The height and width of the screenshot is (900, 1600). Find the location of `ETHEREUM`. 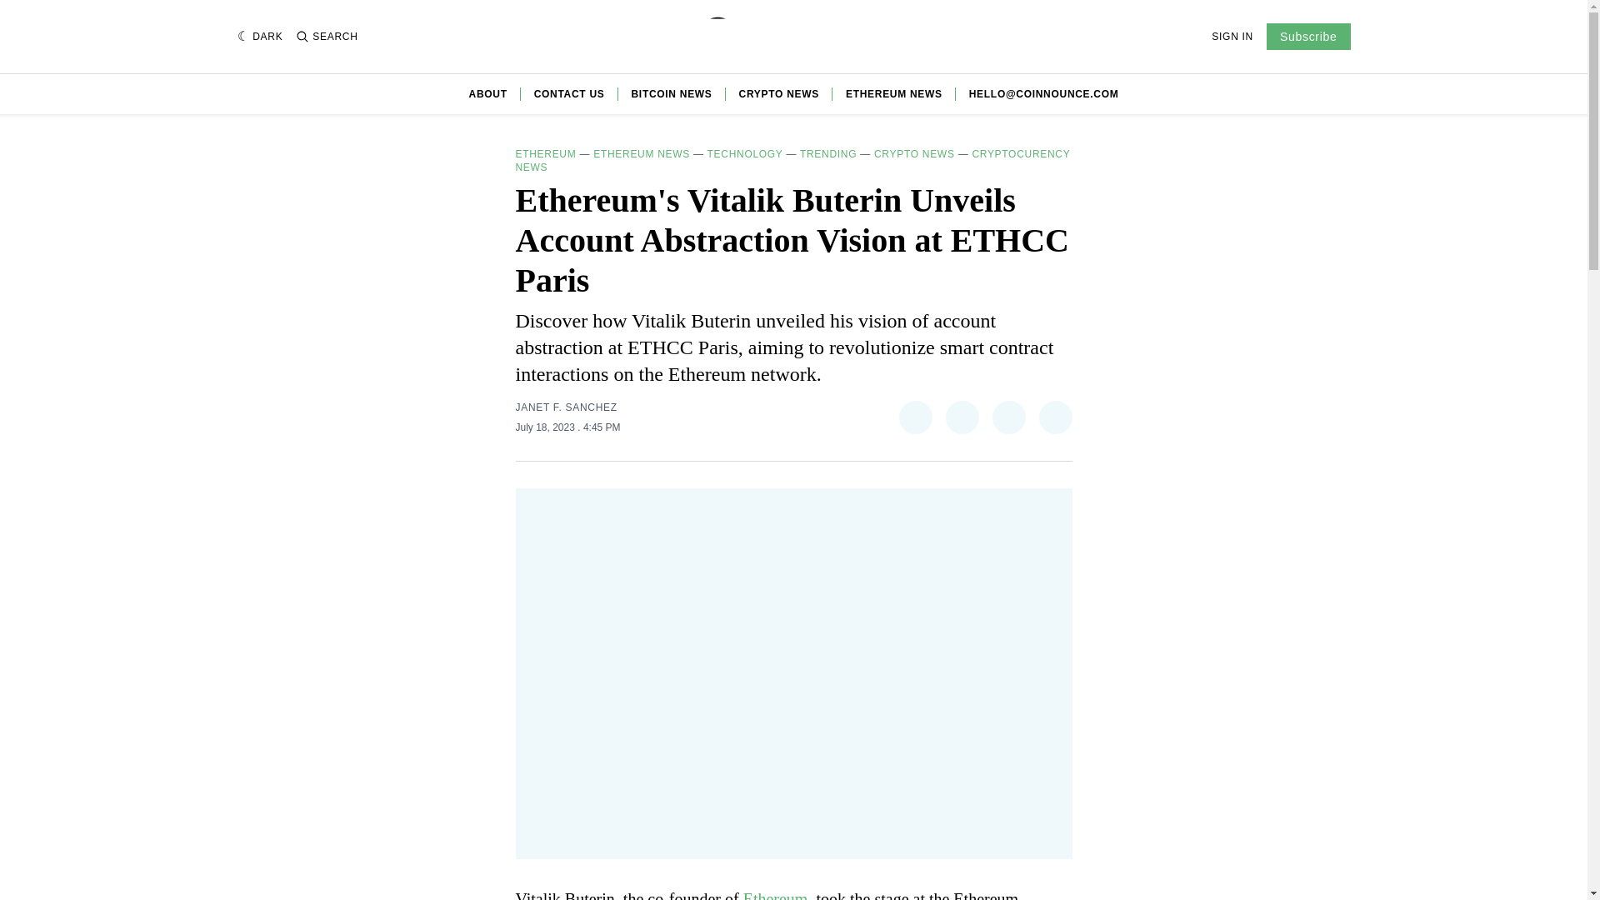

ETHEREUM is located at coordinates (545, 154).